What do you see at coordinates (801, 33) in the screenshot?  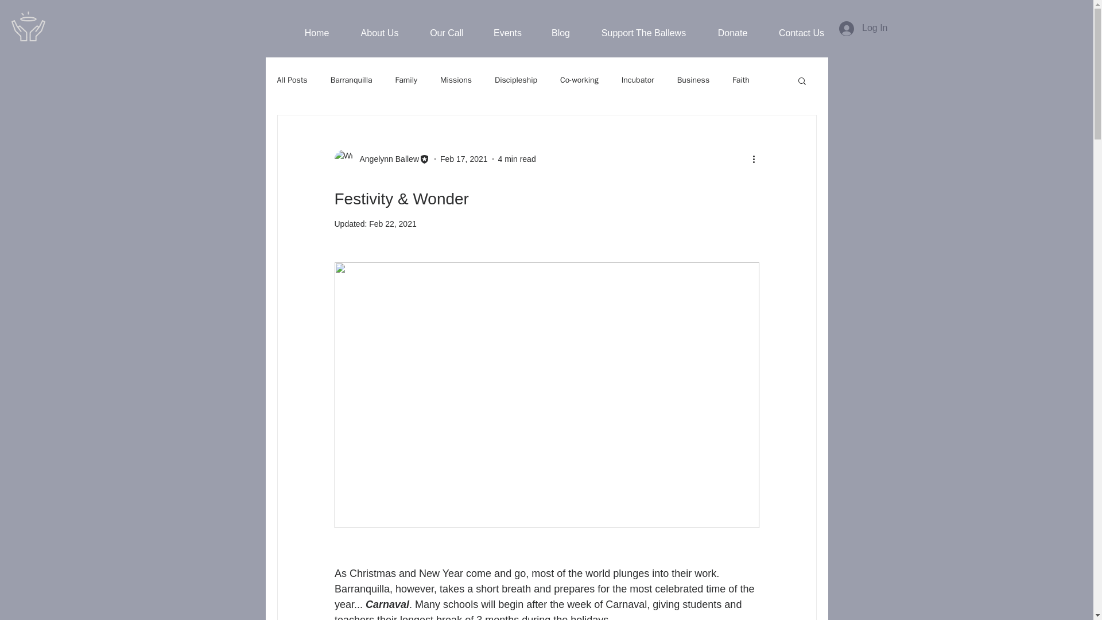 I see `Contact Us` at bounding box center [801, 33].